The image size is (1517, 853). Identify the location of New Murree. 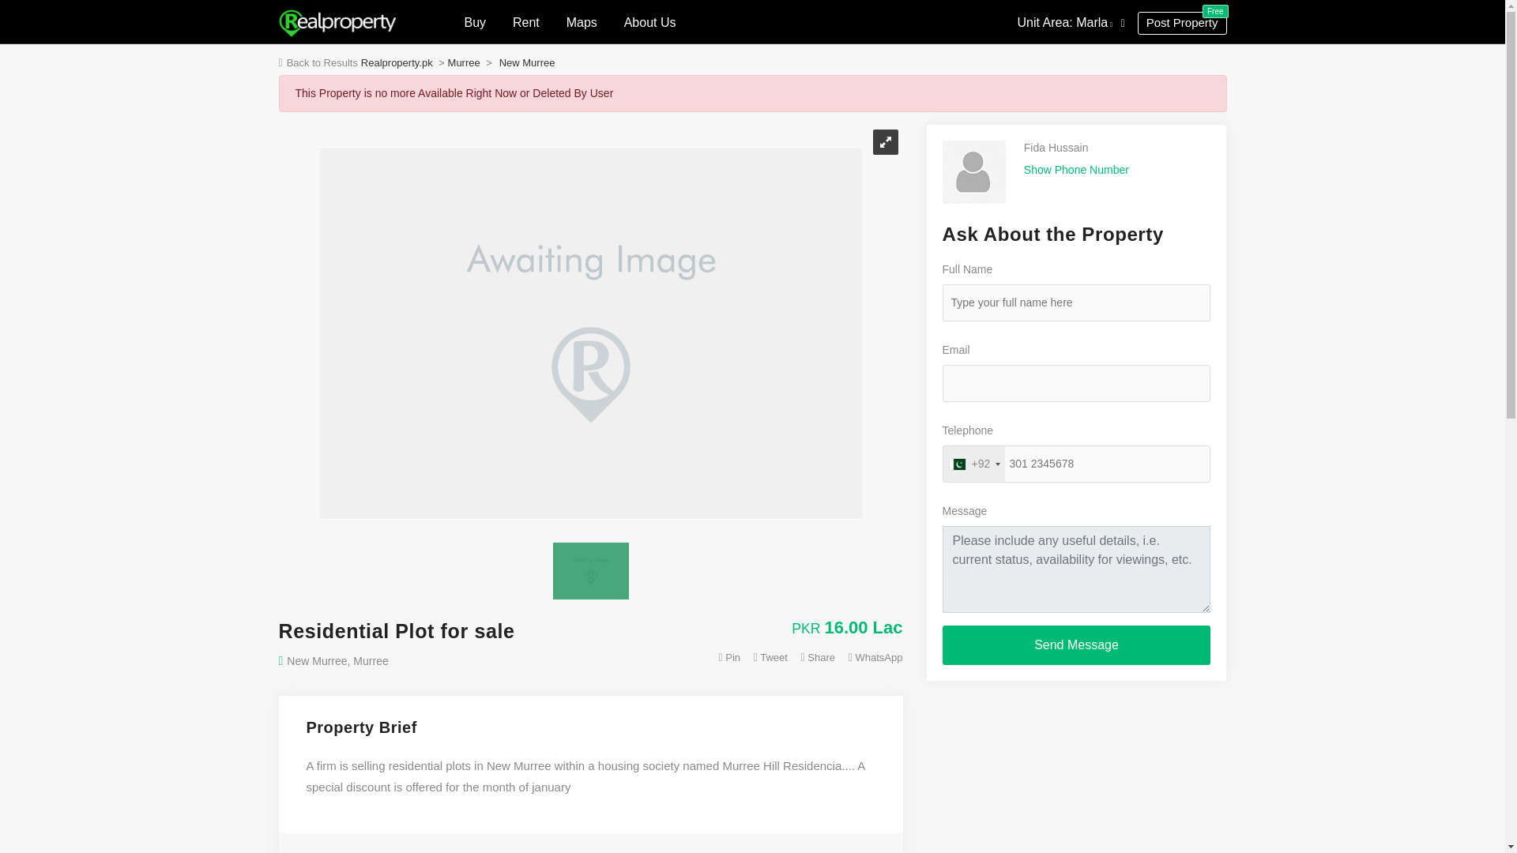
(1076, 169).